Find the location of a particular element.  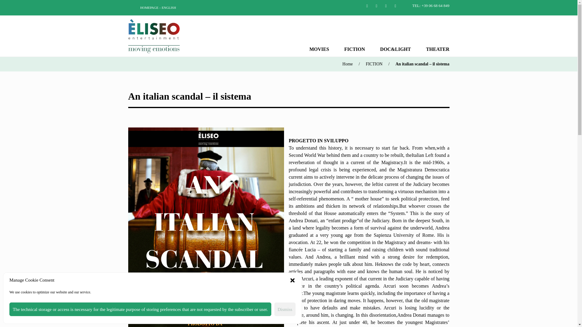

Twitter is located at coordinates (376, 5).